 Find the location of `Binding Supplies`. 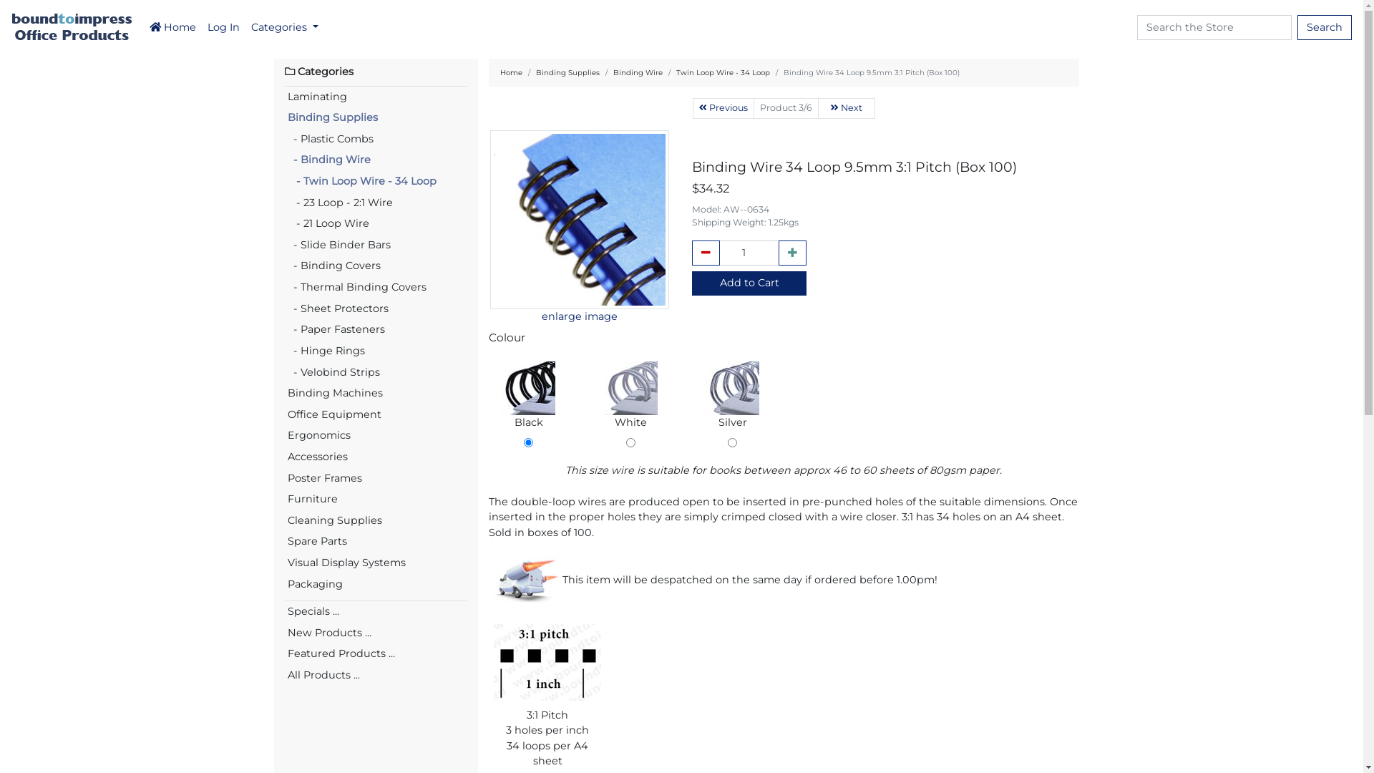

Binding Supplies is located at coordinates (567, 73).